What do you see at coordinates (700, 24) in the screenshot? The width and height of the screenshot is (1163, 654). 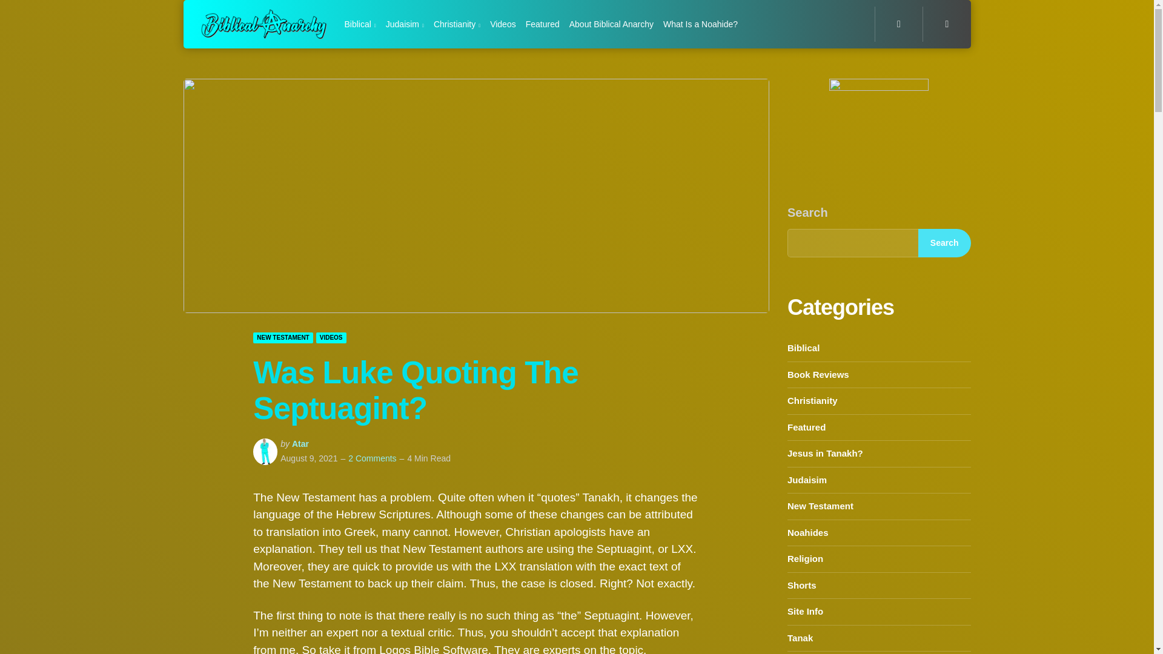 I see `What Is a Noahide?` at bounding box center [700, 24].